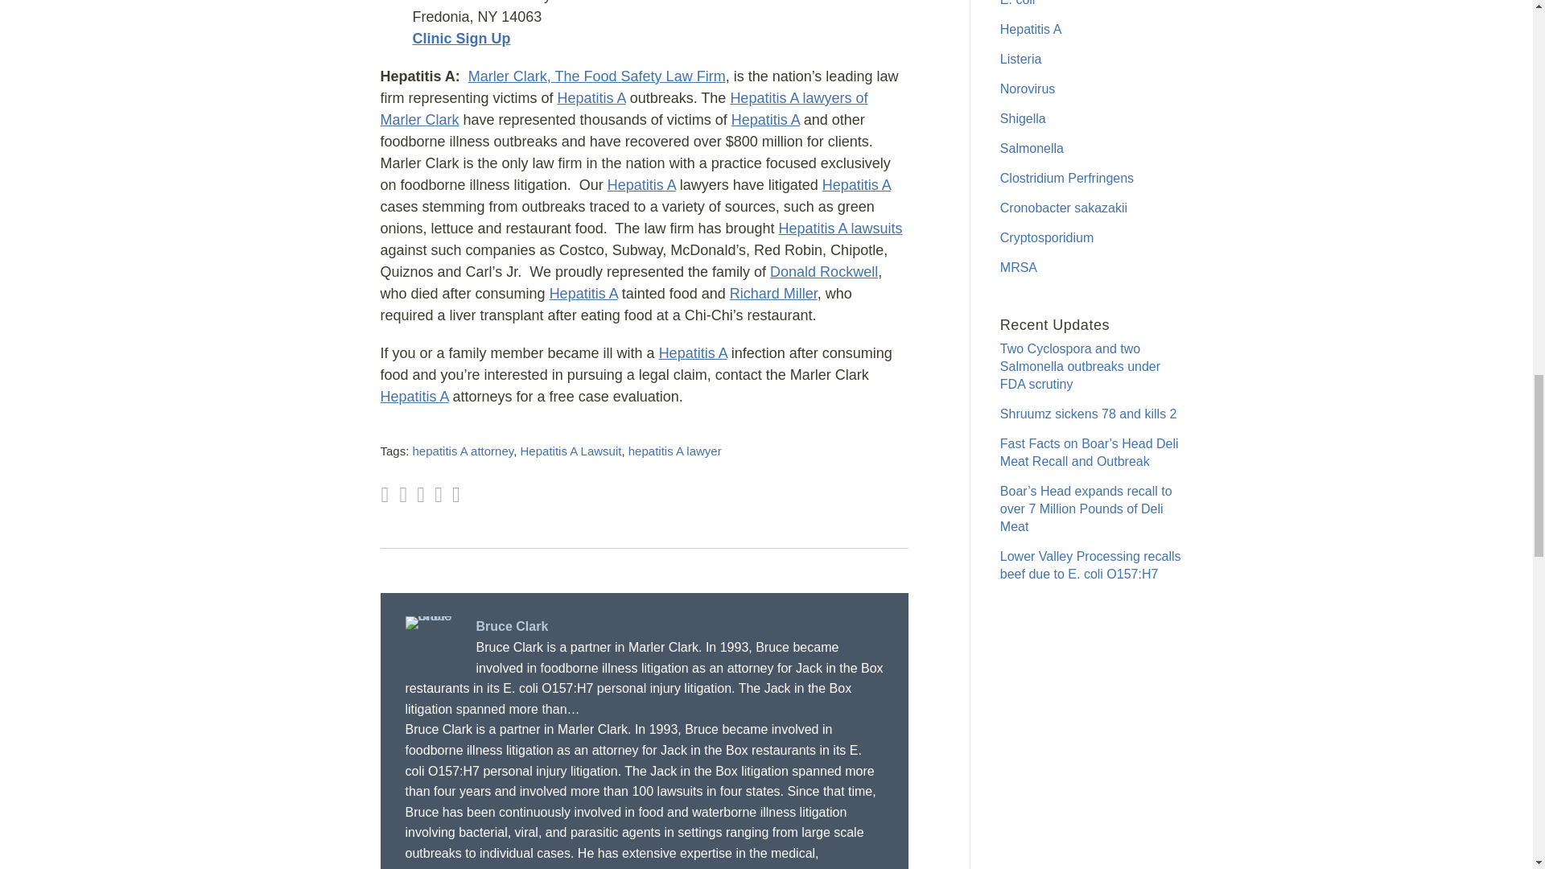 The width and height of the screenshot is (1545, 869). What do you see at coordinates (772, 293) in the screenshot?
I see `Richard Miller` at bounding box center [772, 293].